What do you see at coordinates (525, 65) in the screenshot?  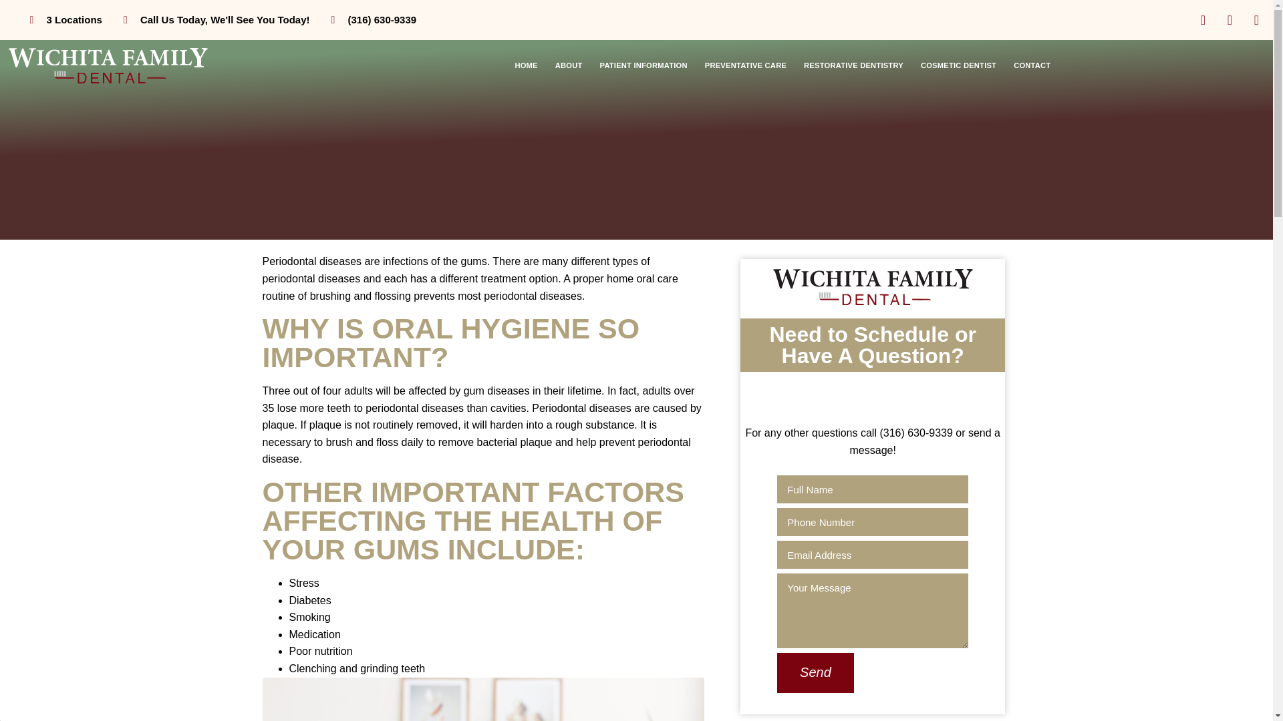 I see `HOME` at bounding box center [525, 65].